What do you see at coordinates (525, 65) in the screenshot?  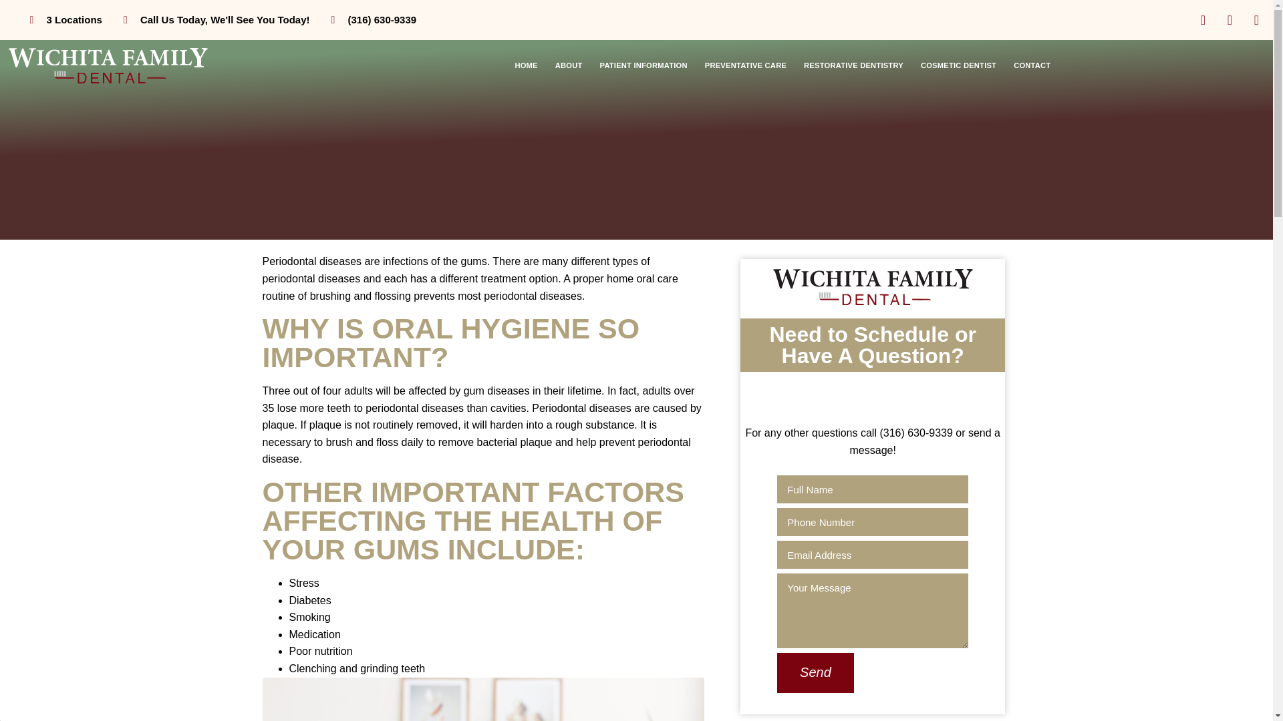 I see `HOME` at bounding box center [525, 65].